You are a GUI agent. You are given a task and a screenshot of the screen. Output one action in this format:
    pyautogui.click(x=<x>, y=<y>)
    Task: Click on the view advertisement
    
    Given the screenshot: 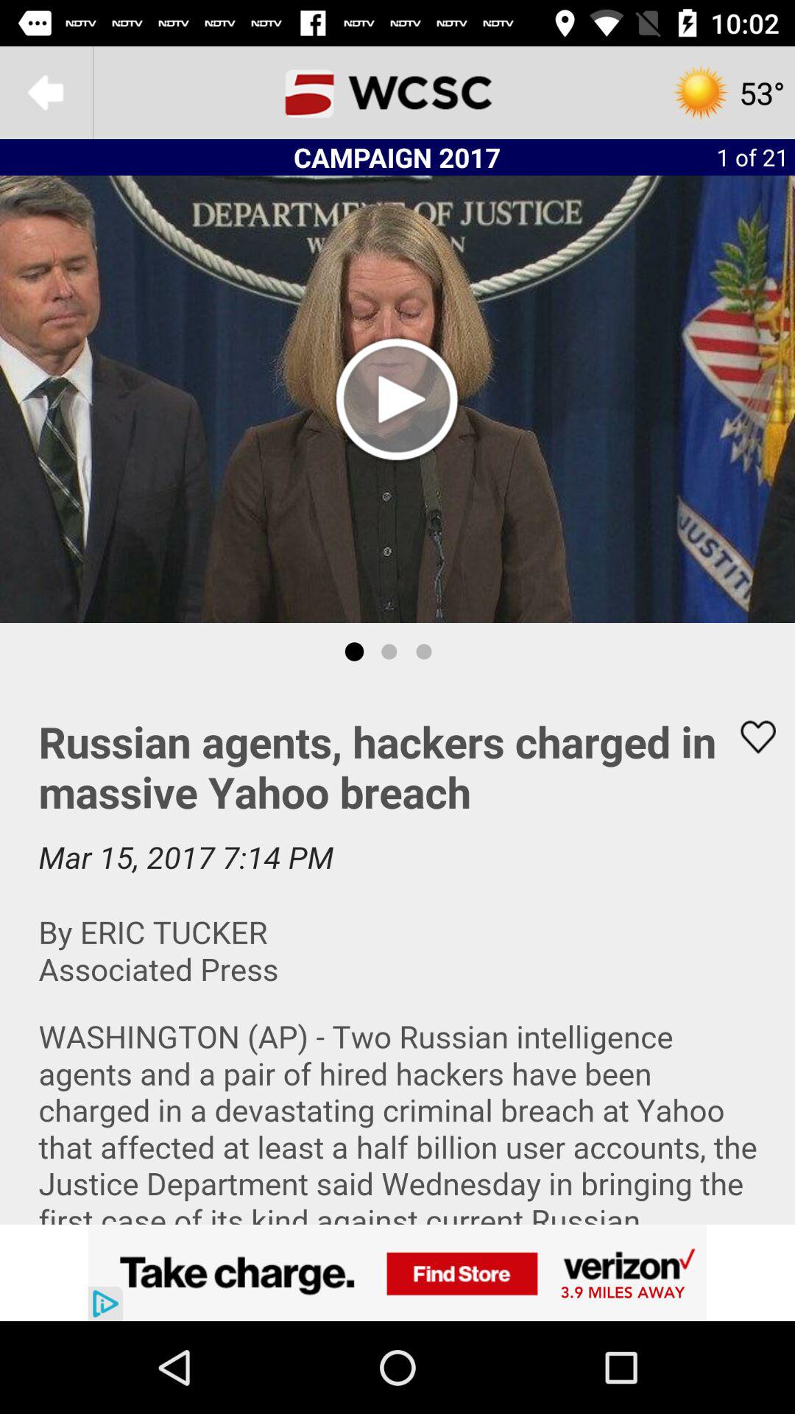 What is the action you would take?
    pyautogui.click(x=397, y=1273)
    